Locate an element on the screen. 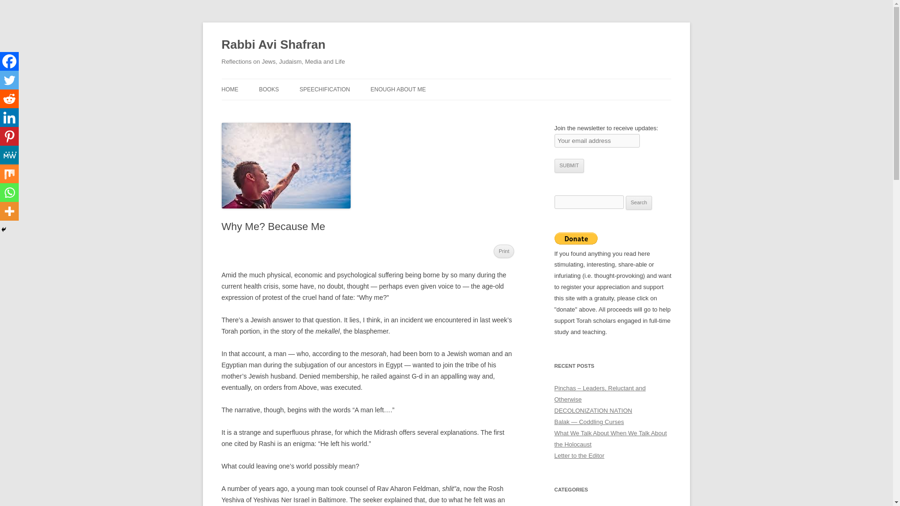 Image resolution: width=900 pixels, height=506 pixels. ENOUGH ABOUT ME is located at coordinates (398, 89).